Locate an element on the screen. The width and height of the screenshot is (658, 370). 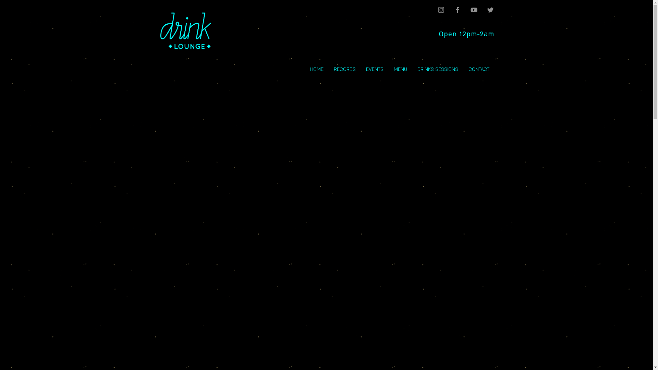
DRINKS SESSIONS is located at coordinates (437, 70).